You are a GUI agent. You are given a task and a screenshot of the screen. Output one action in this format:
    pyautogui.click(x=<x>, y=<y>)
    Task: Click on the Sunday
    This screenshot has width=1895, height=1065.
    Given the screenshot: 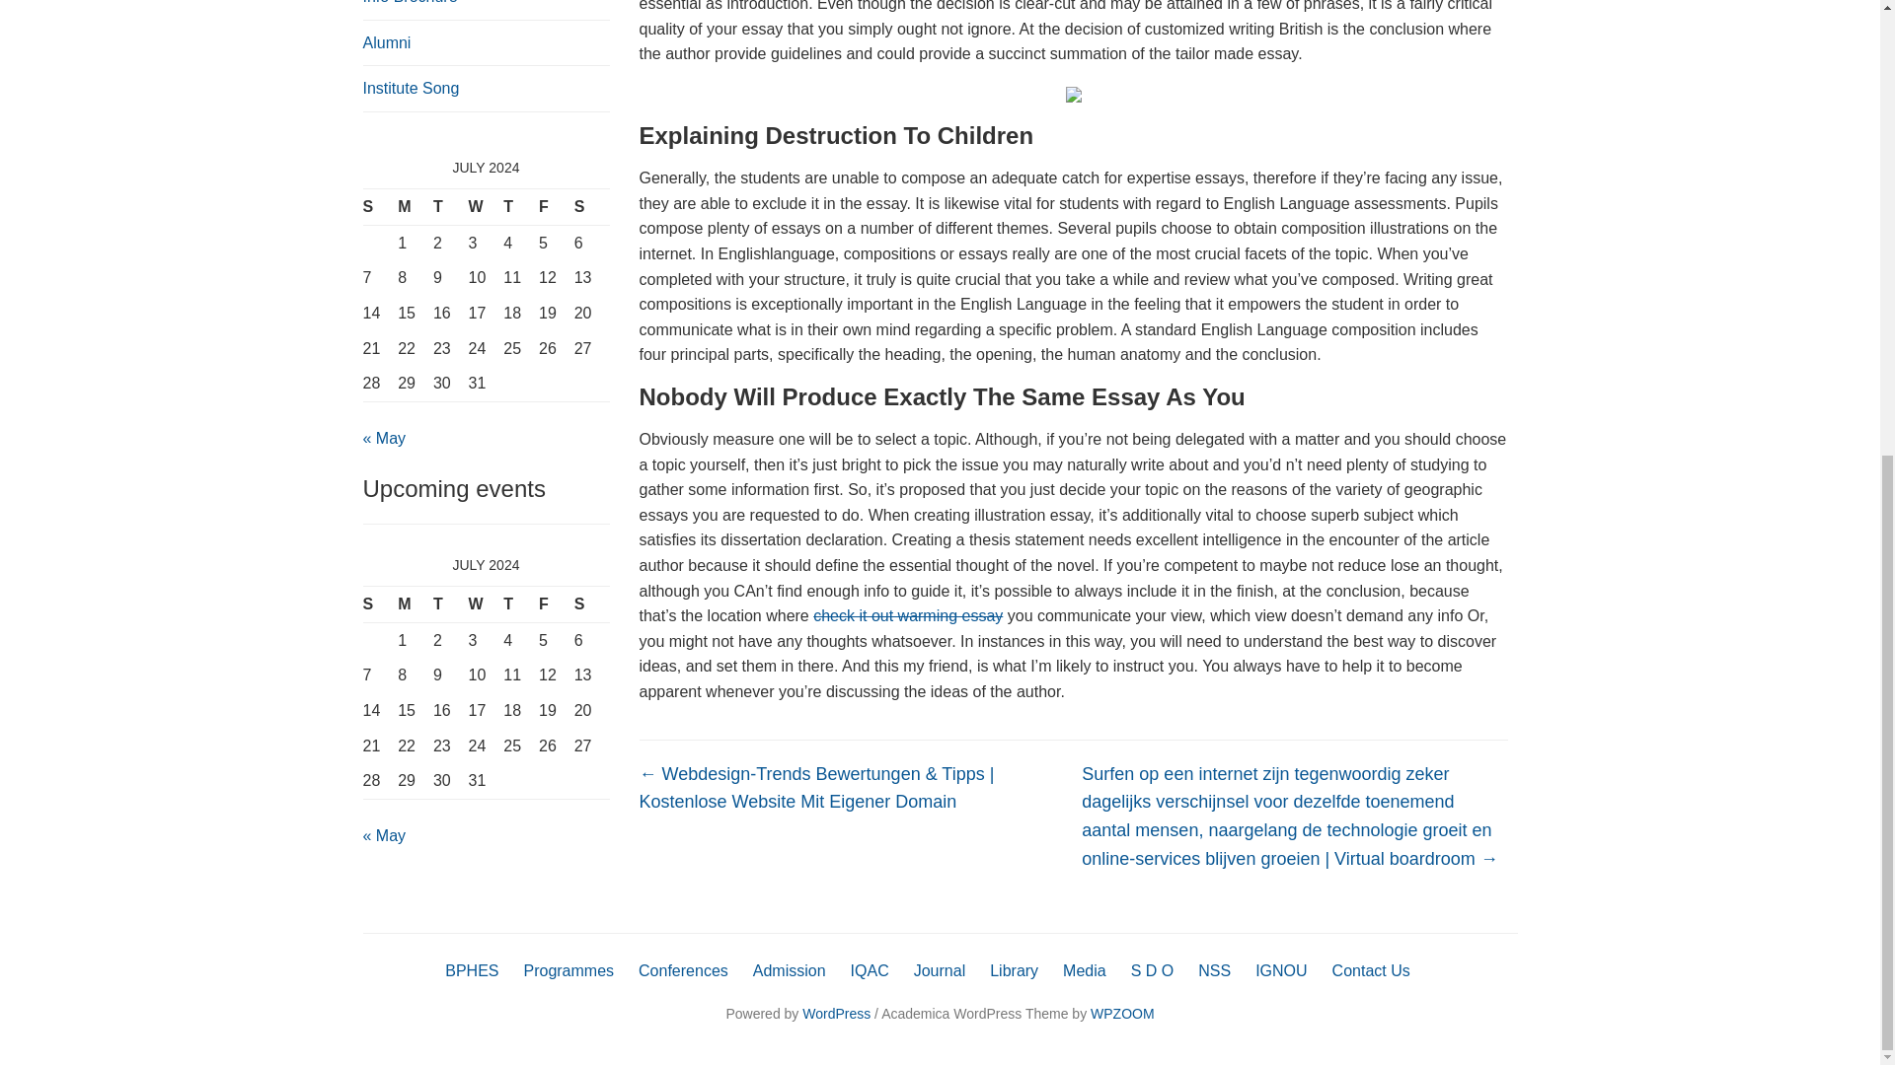 What is the action you would take?
    pyautogui.click(x=381, y=604)
    